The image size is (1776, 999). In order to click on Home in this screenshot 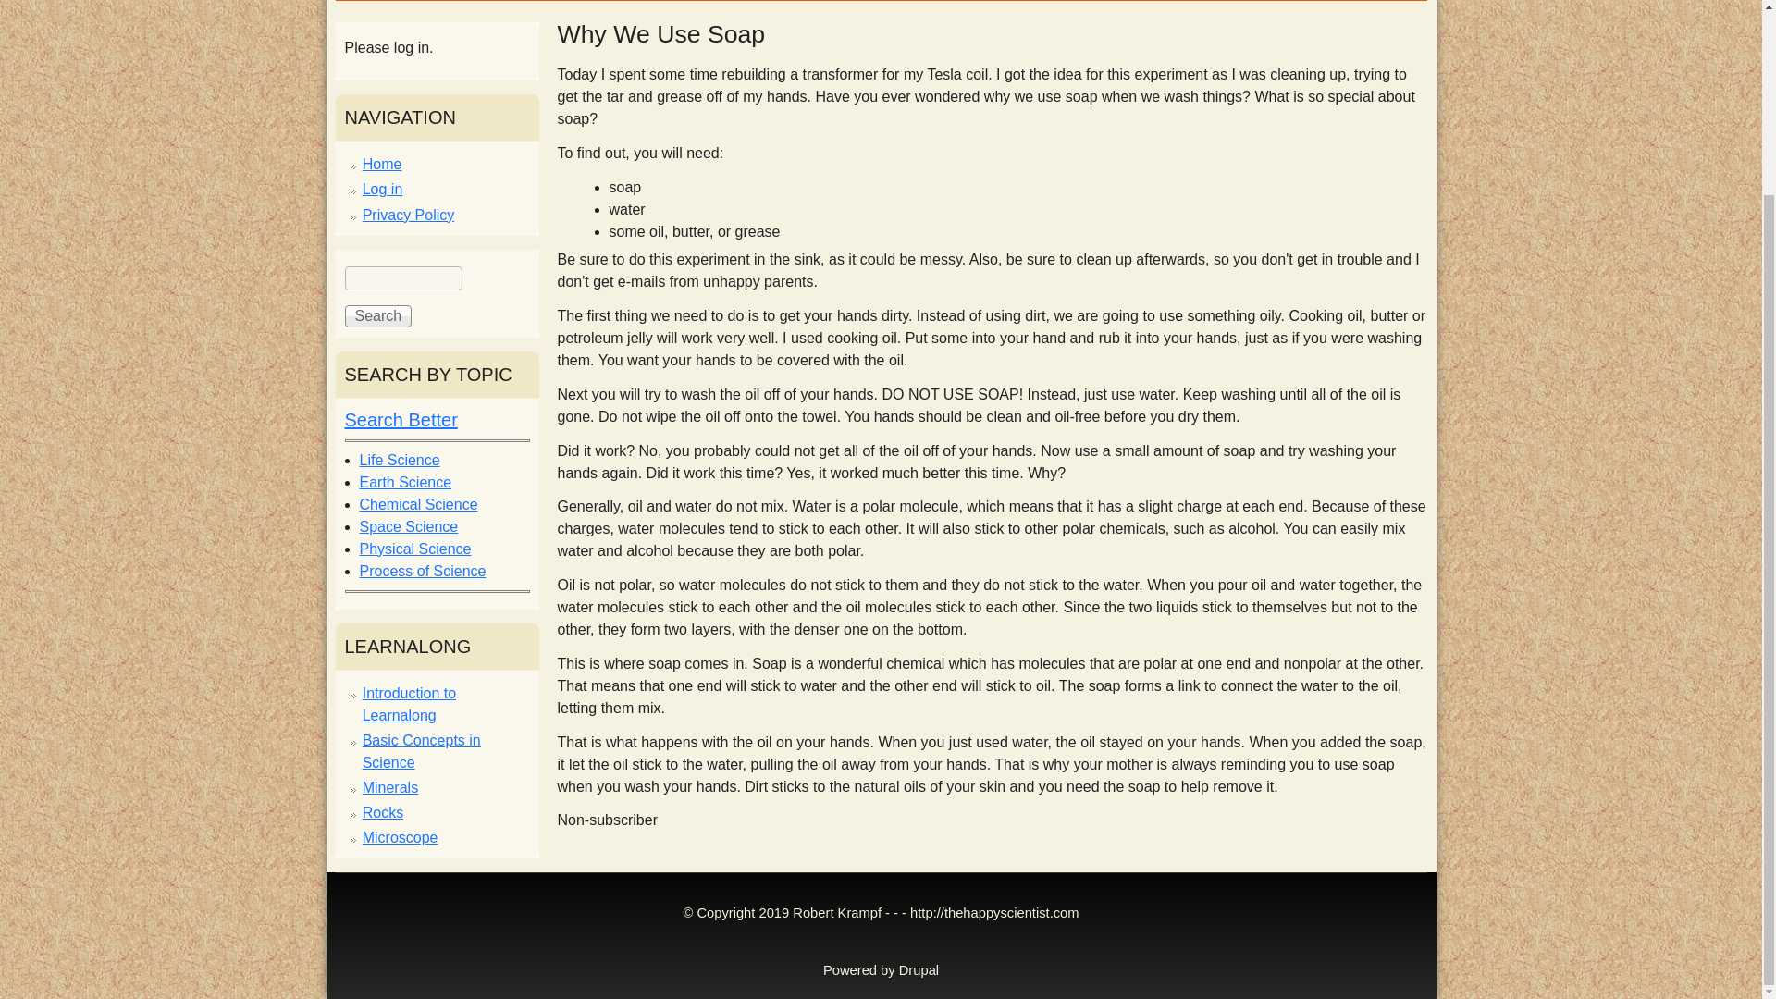, I will do `click(382, 163)`.